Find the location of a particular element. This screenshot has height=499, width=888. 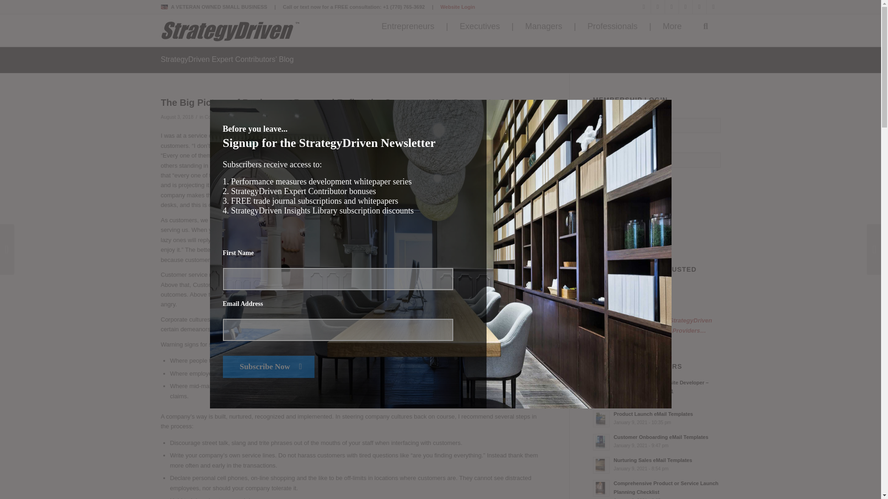

Facebook is located at coordinates (685, 7).